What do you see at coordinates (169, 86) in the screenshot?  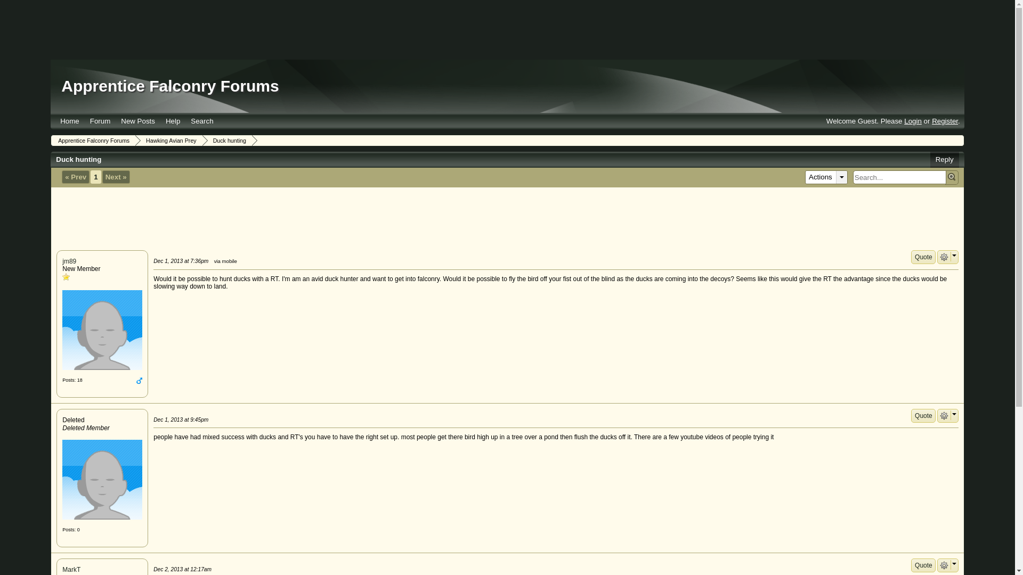 I see `Apprentice Falconry Forums` at bounding box center [169, 86].